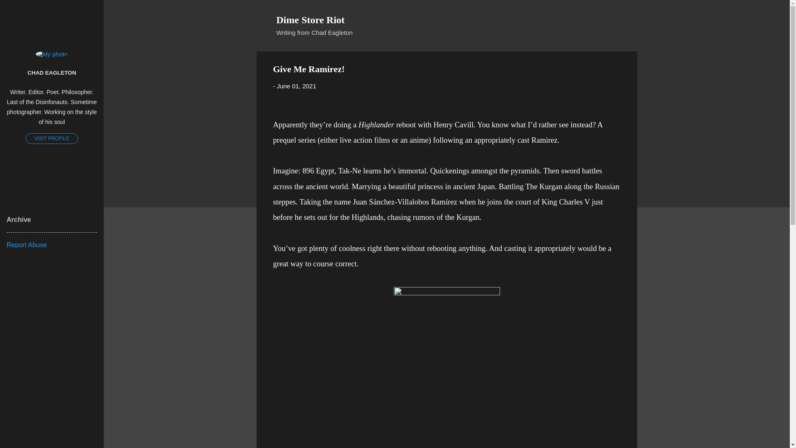 Image resolution: width=796 pixels, height=448 pixels. I want to click on Dime Store Riot, so click(310, 19).